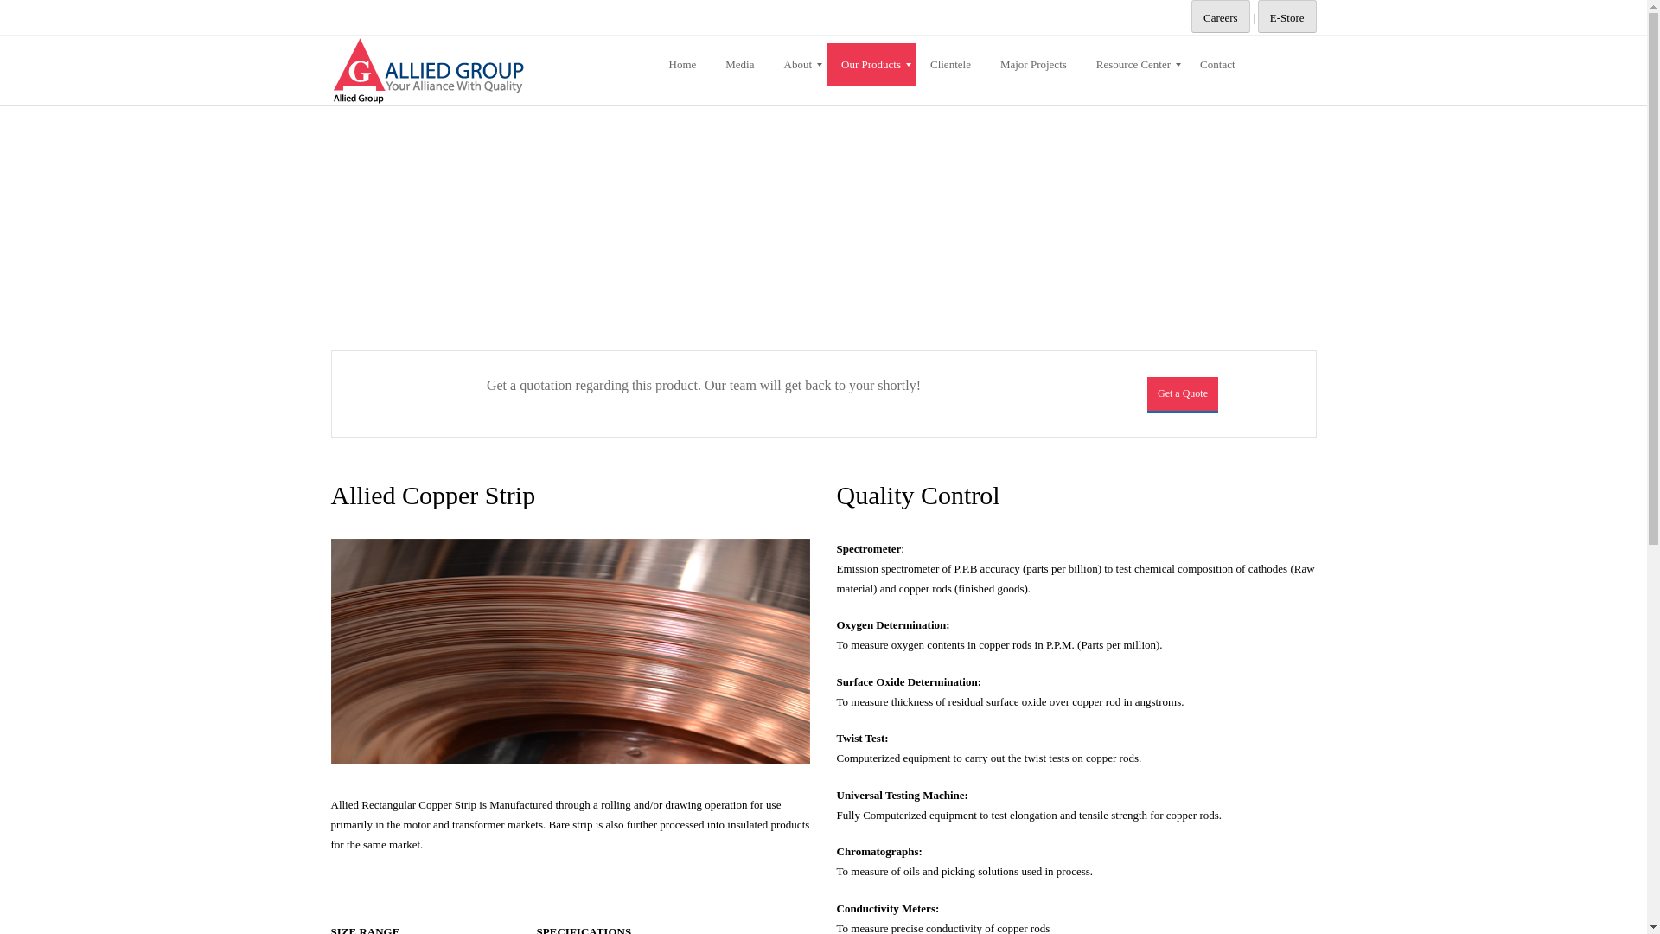 The height and width of the screenshot is (934, 1660). What do you see at coordinates (1286, 16) in the screenshot?
I see `E-Store` at bounding box center [1286, 16].